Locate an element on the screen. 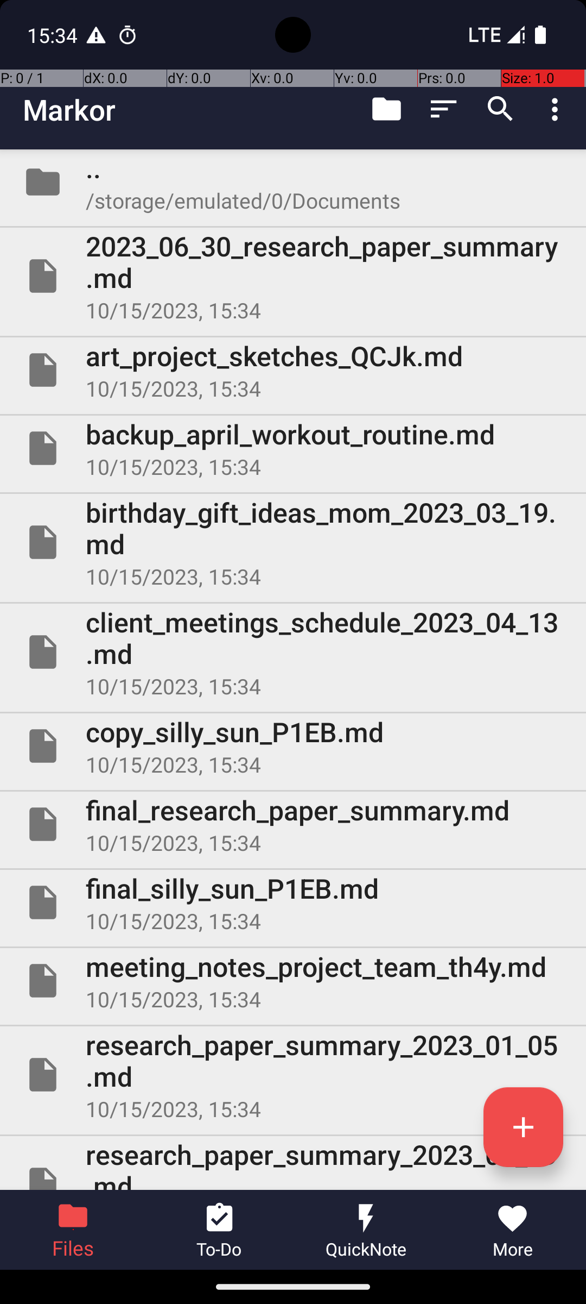 The image size is (586, 1304). File copy_silly_sun_P1EB.md  is located at coordinates (293, 746).